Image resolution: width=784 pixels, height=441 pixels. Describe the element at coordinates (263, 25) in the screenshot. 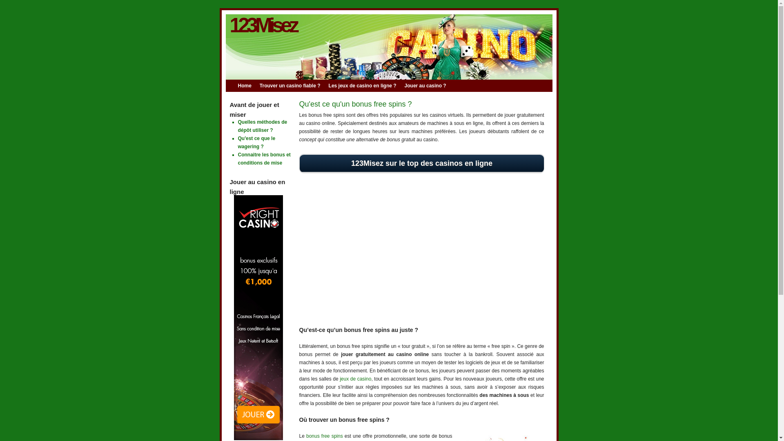

I see `123Misez` at that location.